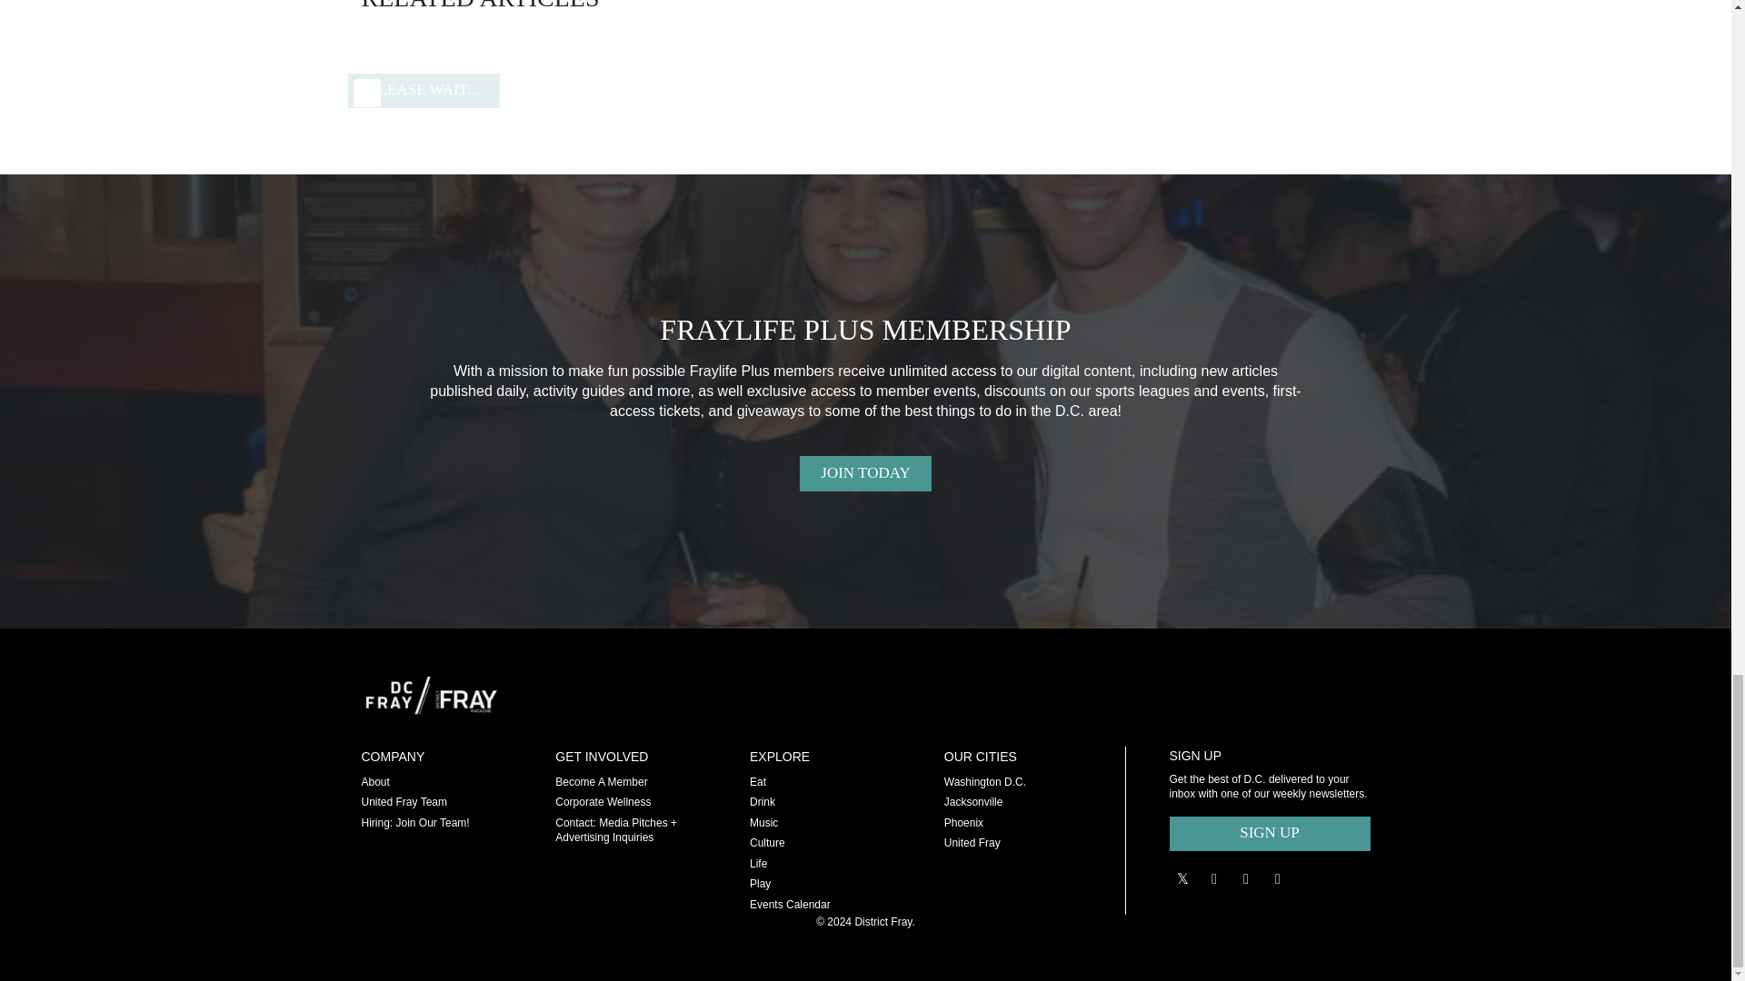 This screenshot has height=981, width=1745. Describe the element at coordinates (1278, 877) in the screenshot. I see `linkedin Share` at that location.